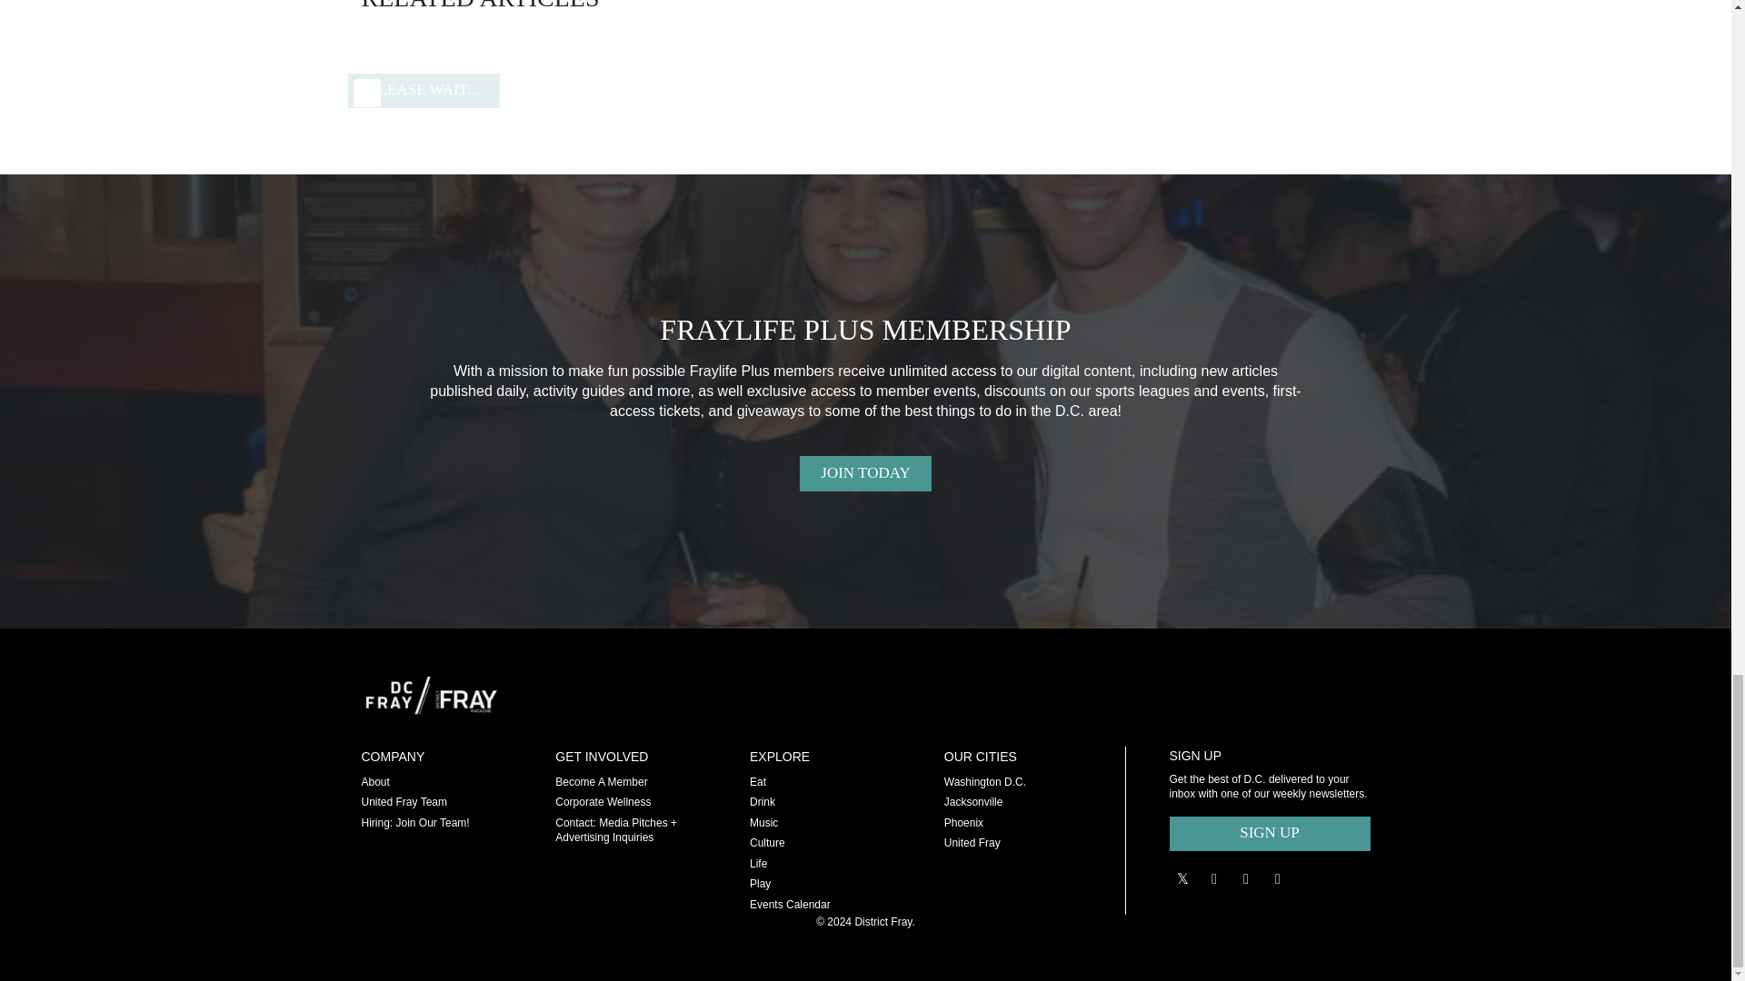 This screenshot has height=981, width=1745. Describe the element at coordinates (1278, 877) in the screenshot. I see `linkedin Share` at that location.